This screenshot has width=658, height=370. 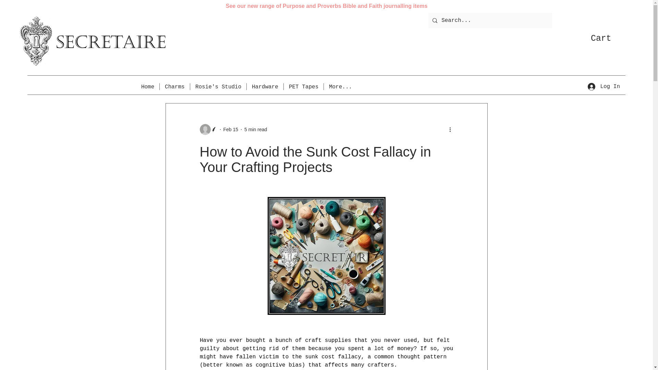 I want to click on Hardware, so click(x=265, y=87).